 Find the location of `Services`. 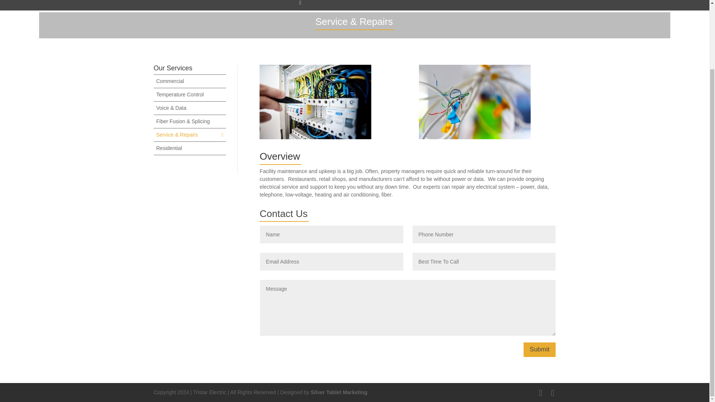

Services is located at coordinates (299, 5).